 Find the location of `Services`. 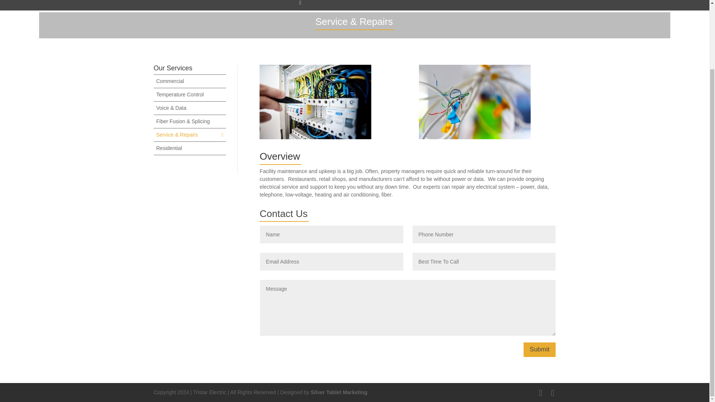

Services is located at coordinates (299, 5).